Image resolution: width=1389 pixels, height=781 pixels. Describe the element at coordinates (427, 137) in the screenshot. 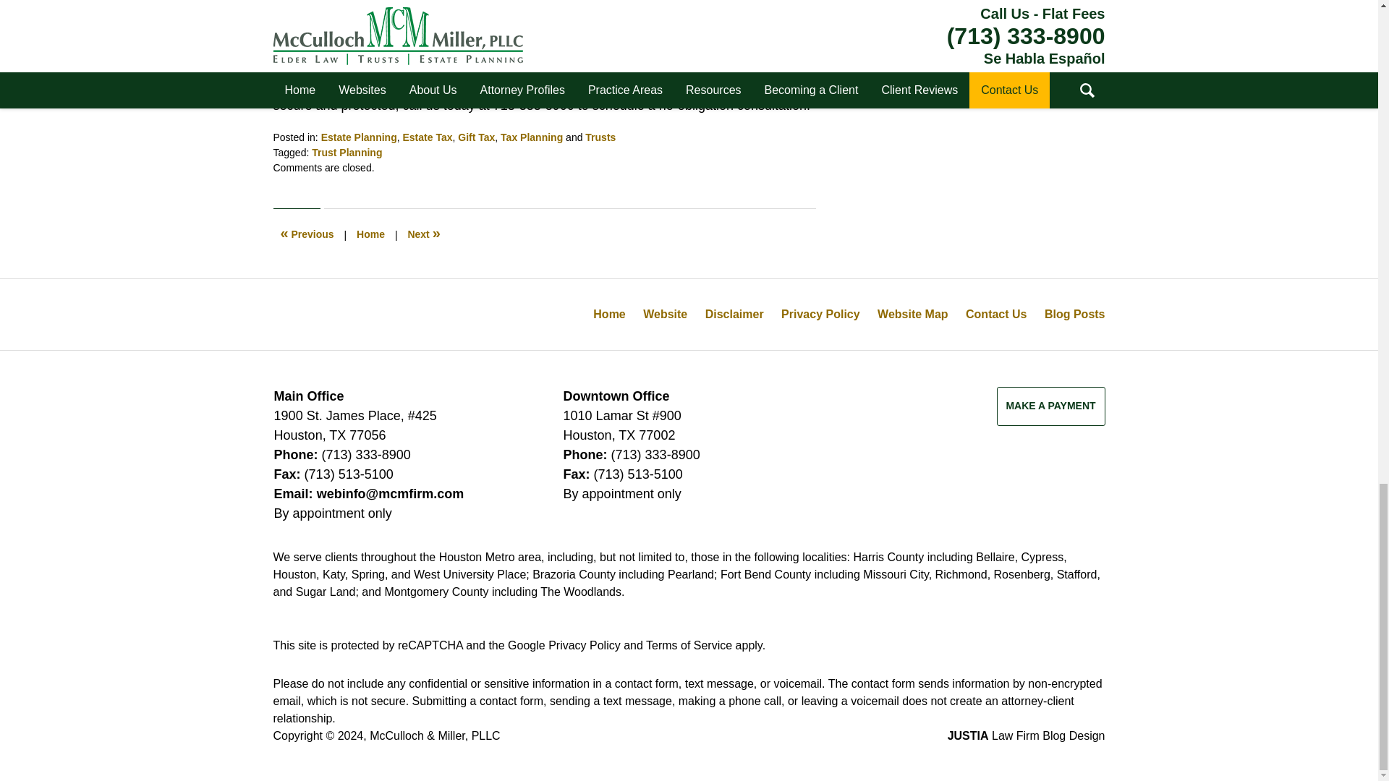

I see `View all posts in Estate Tax` at that location.